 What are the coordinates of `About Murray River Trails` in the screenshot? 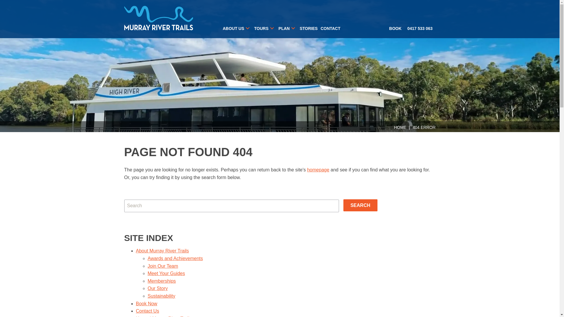 It's located at (162, 251).